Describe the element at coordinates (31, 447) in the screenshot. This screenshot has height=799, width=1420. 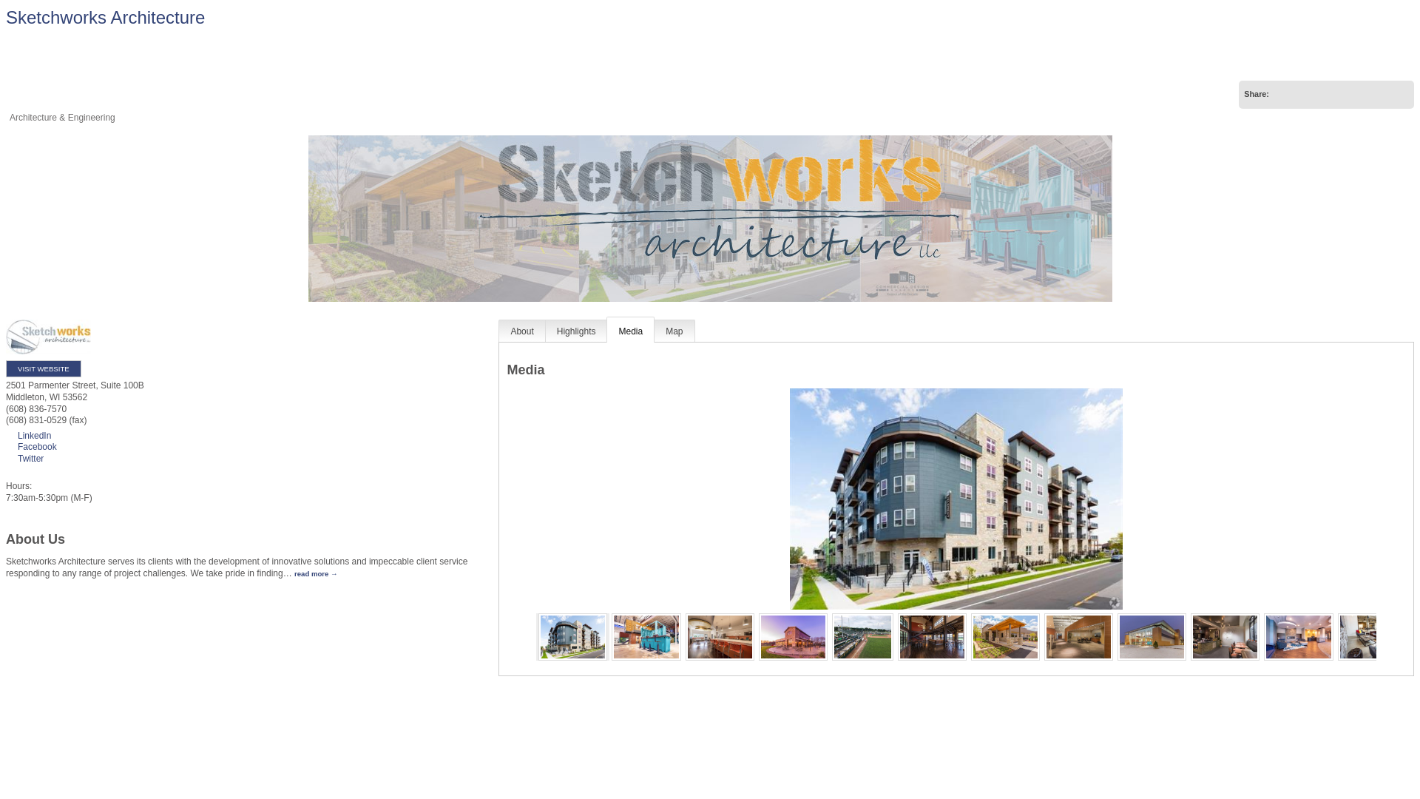
I see `Visit Sketchworks Architecture at Facebook` at that location.